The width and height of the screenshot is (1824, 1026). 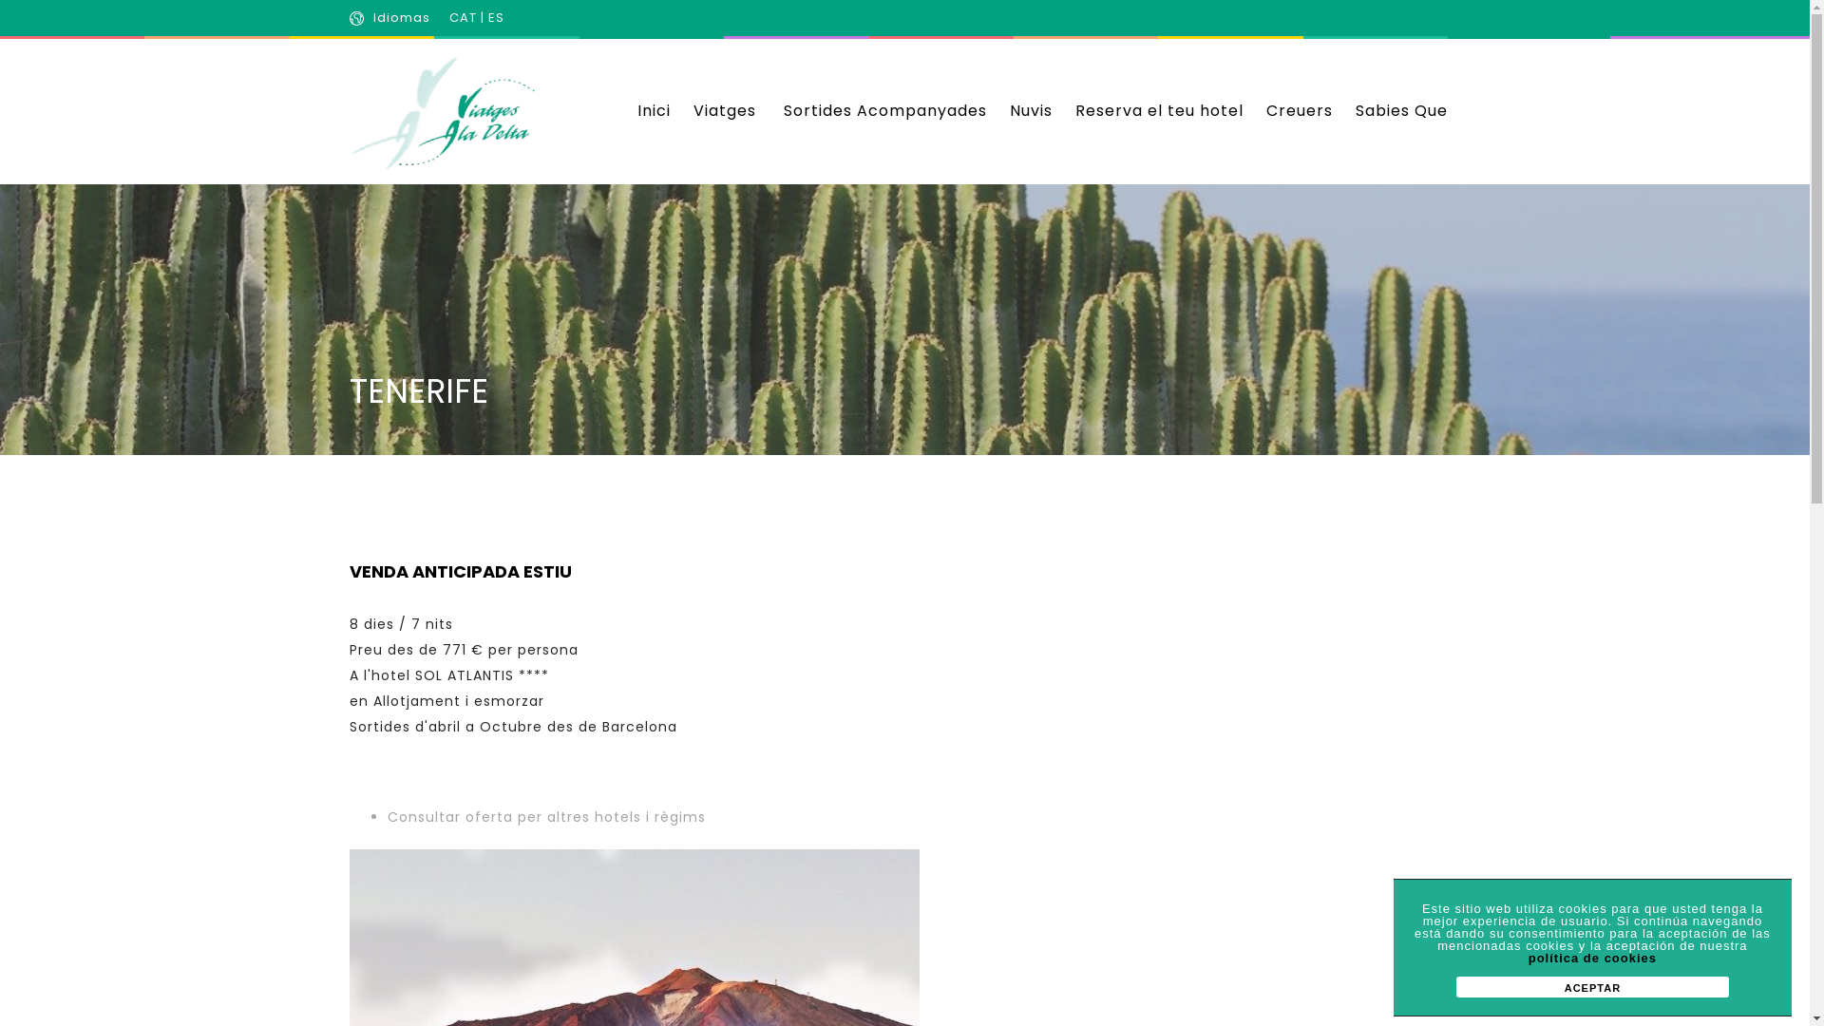 What do you see at coordinates (401, 17) in the screenshot?
I see `Idiomas` at bounding box center [401, 17].